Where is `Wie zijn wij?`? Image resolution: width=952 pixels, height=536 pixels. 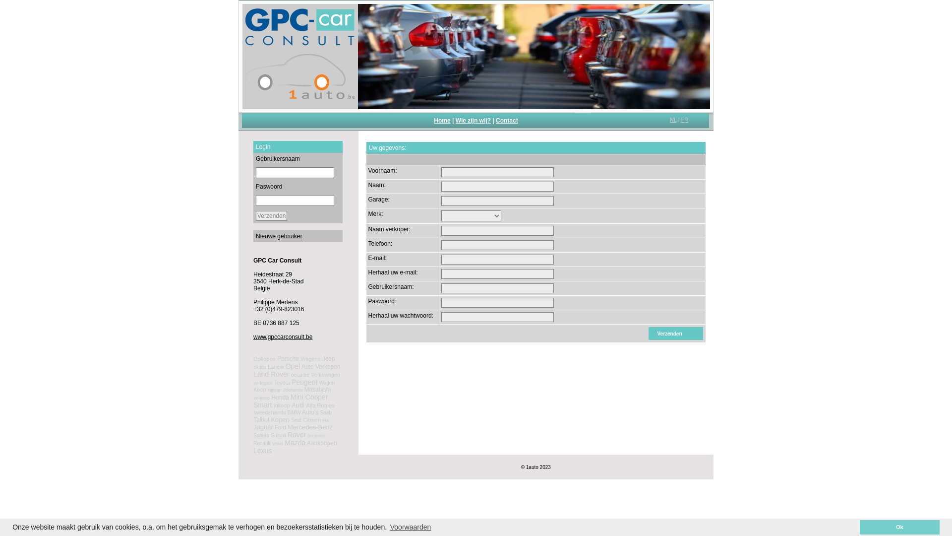
Wie zijn wij? is located at coordinates (473, 121).